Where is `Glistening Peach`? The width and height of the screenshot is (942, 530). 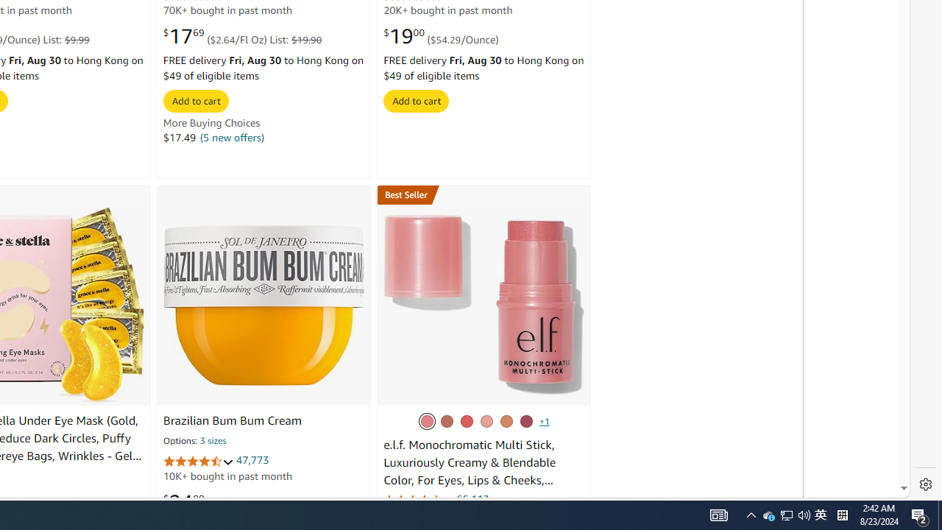
Glistening Peach is located at coordinates (486, 421).